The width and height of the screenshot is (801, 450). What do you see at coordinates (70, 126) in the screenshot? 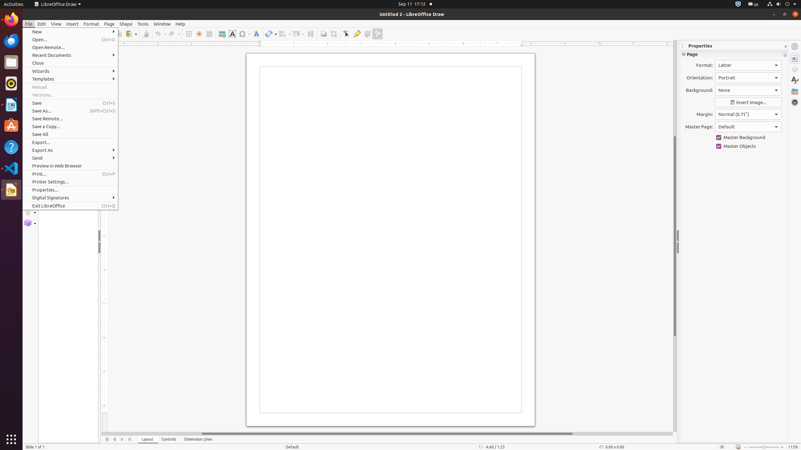
I see `Save a Copy...` at bounding box center [70, 126].